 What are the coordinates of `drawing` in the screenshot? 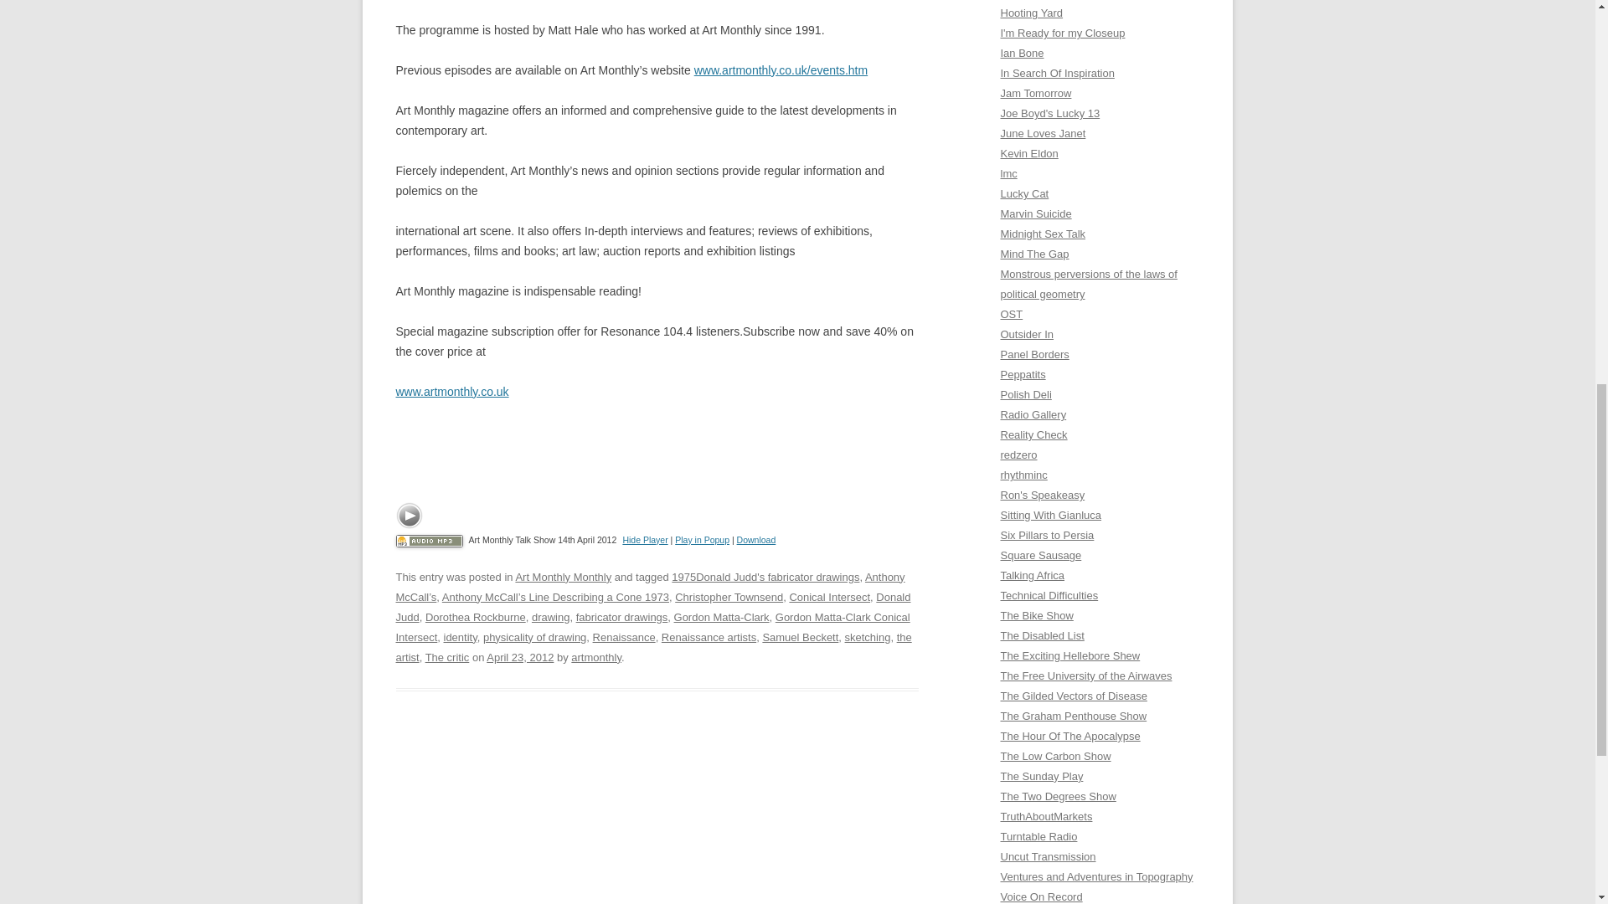 It's located at (550, 618).